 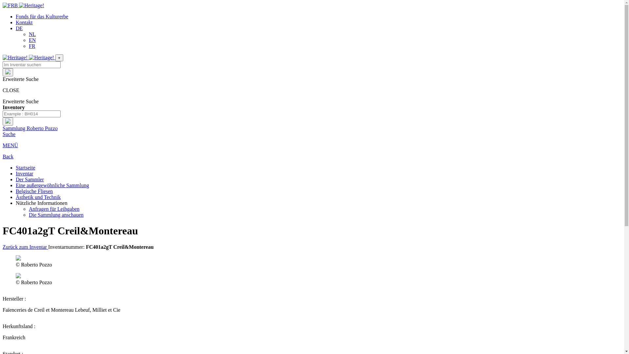 I want to click on FR, so click(x=32, y=46).